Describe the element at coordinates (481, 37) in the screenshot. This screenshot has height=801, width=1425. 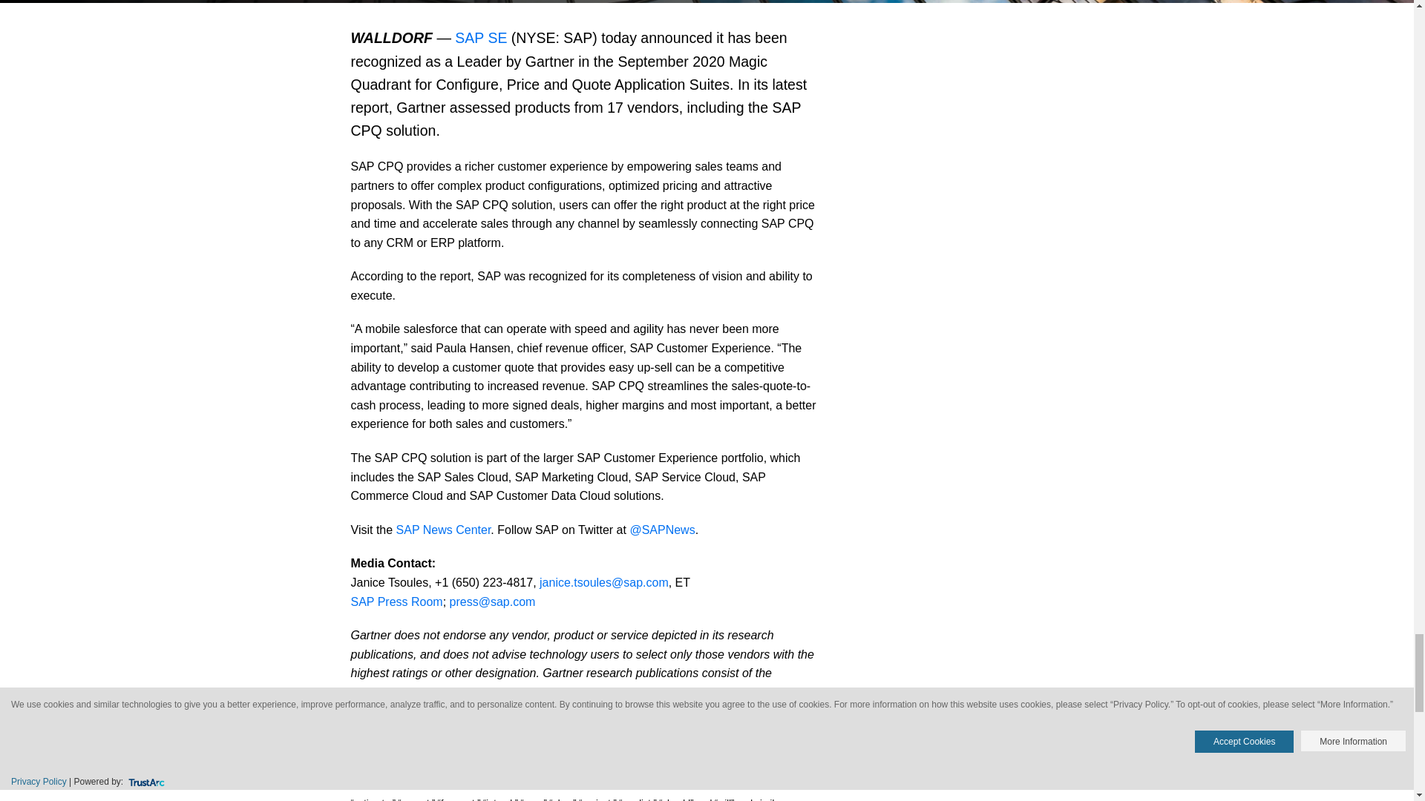
I see `SAP SE` at that location.